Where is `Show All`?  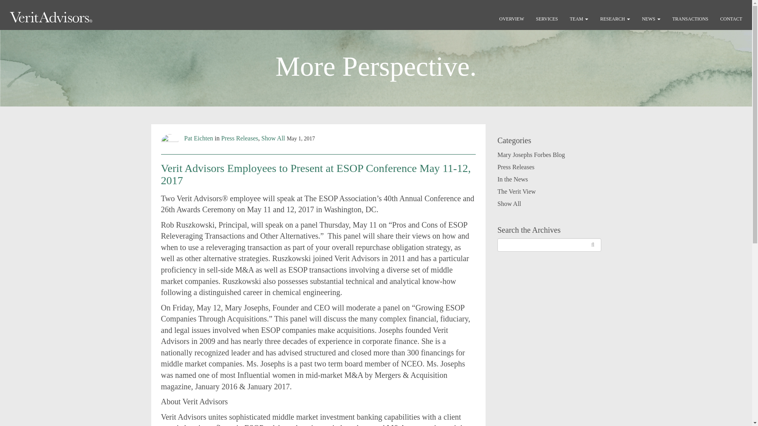 Show All is located at coordinates (273, 138).